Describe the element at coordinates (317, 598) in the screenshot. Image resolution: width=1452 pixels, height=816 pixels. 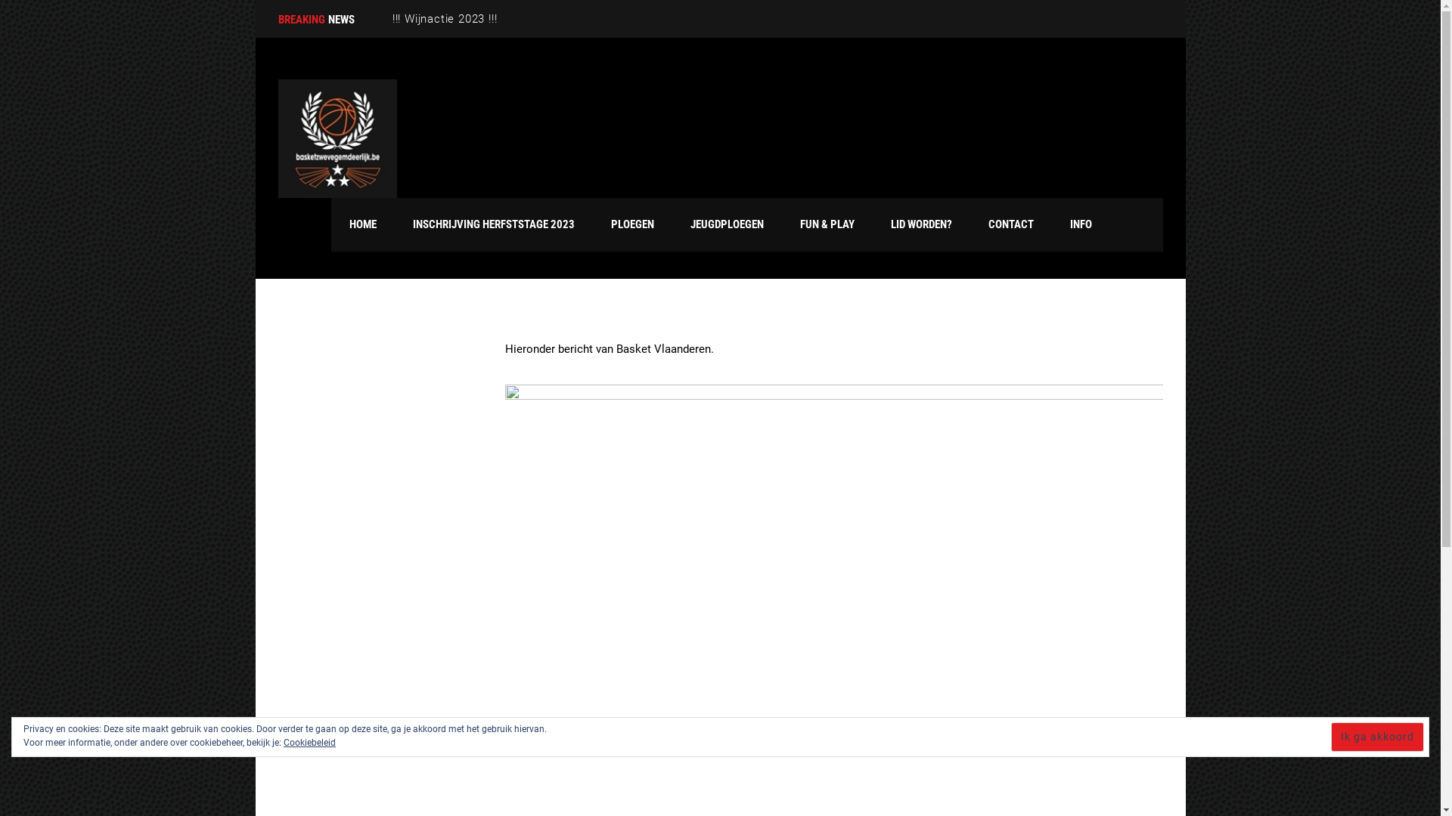
I see `COACHES` at that location.